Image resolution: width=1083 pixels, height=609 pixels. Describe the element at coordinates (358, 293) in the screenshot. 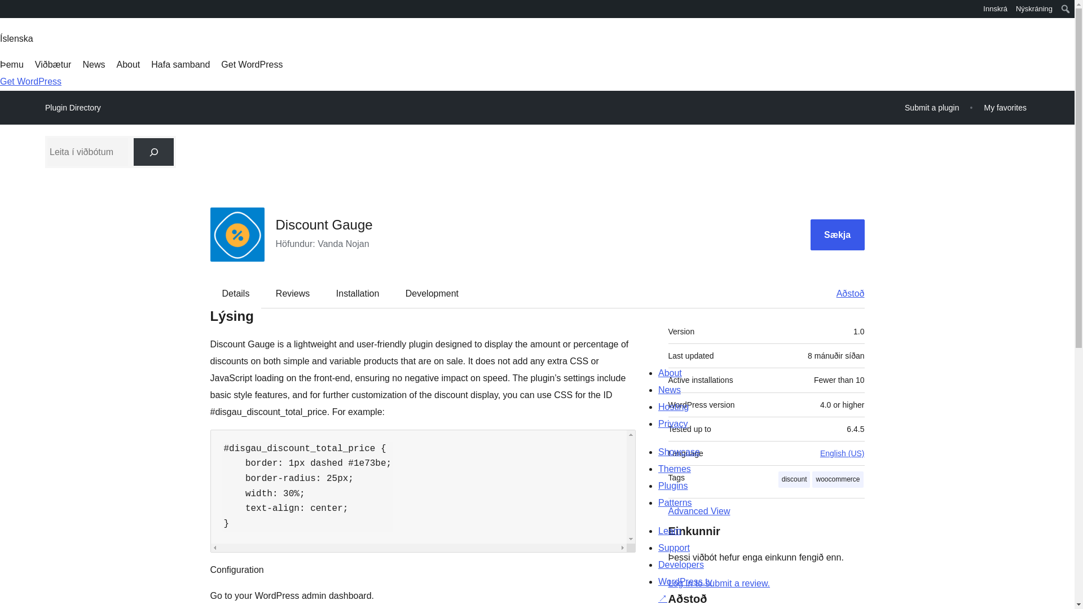

I see `Installation` at that location.